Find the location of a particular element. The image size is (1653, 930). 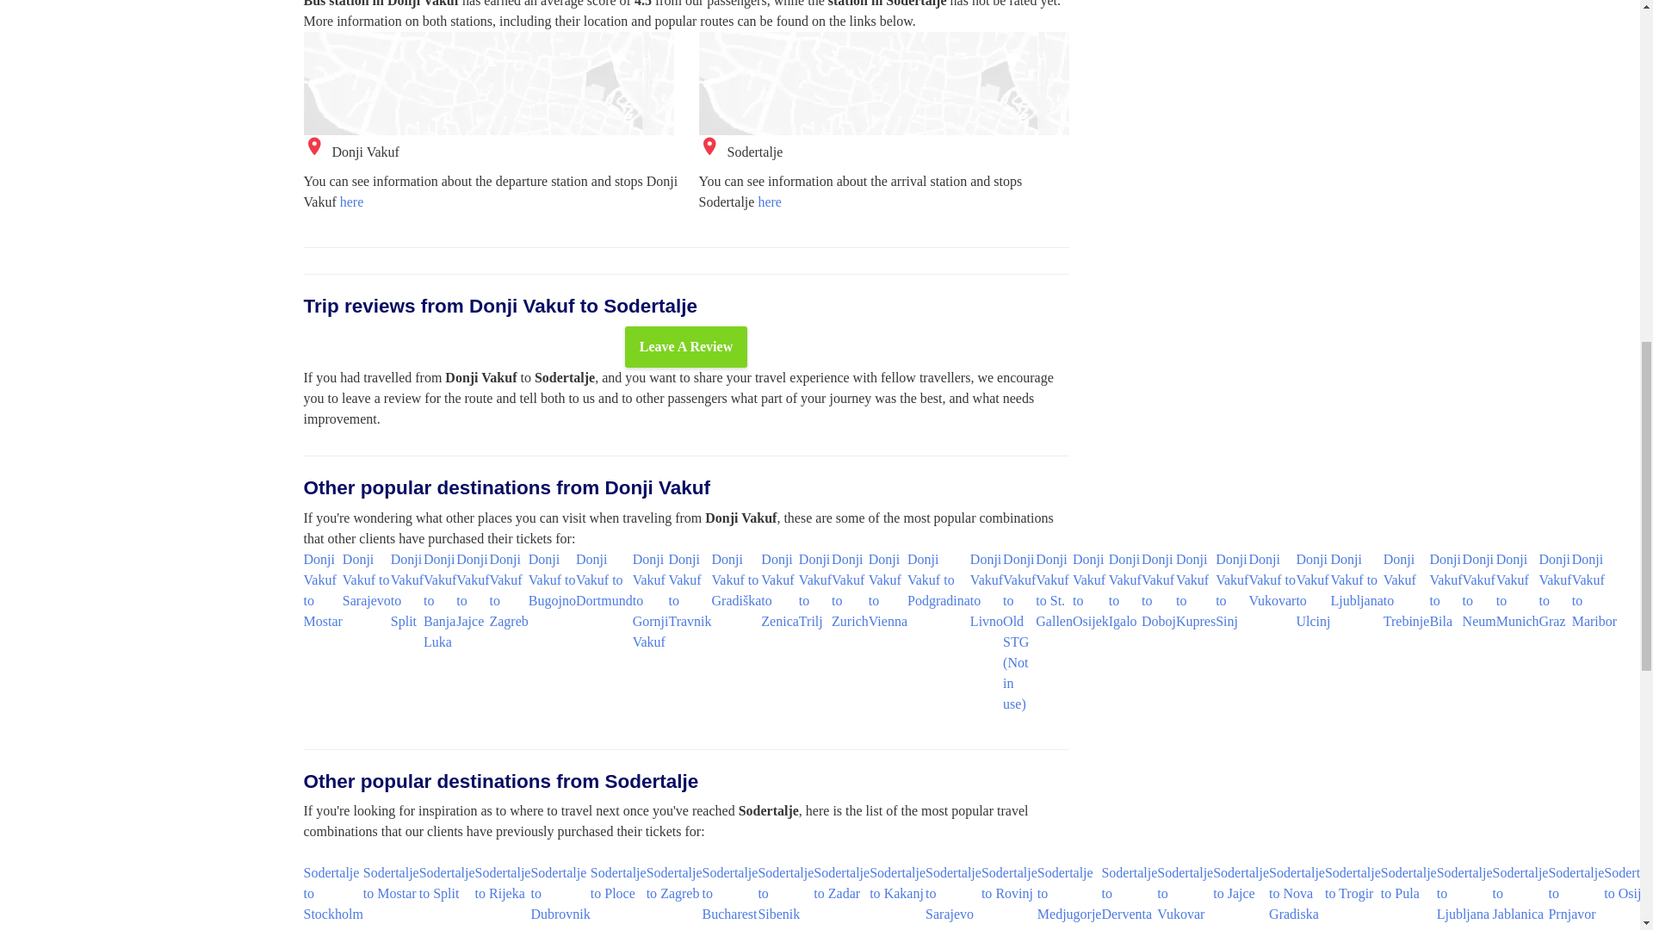

Donji Vakuf to Zagreb is located at coordinates (508, 589).